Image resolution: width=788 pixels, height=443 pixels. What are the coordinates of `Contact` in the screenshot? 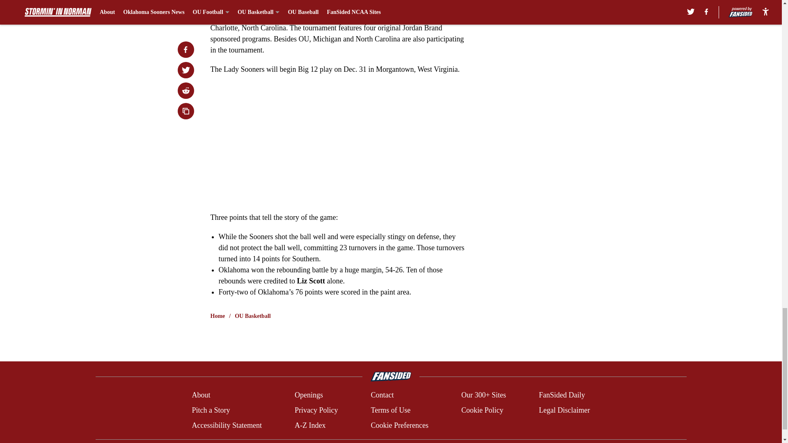 It's located at (382, 395).